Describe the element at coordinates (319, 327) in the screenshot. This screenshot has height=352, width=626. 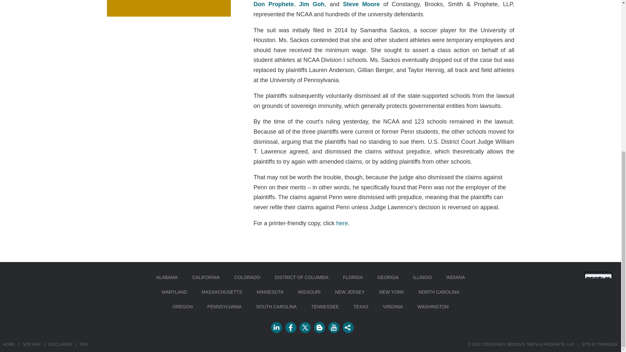
I see `Blogs` at that location.